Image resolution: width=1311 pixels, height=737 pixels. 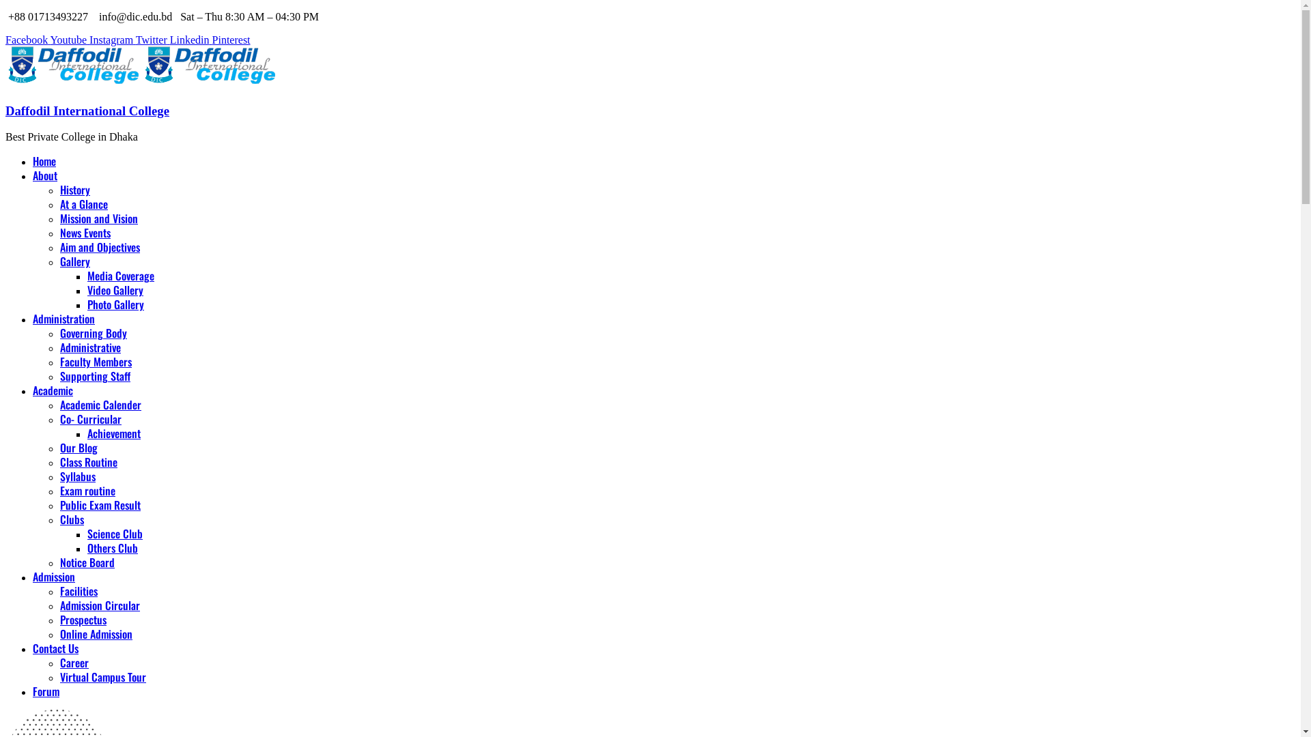 I want to click on News Events, so click(x=85, y=233).